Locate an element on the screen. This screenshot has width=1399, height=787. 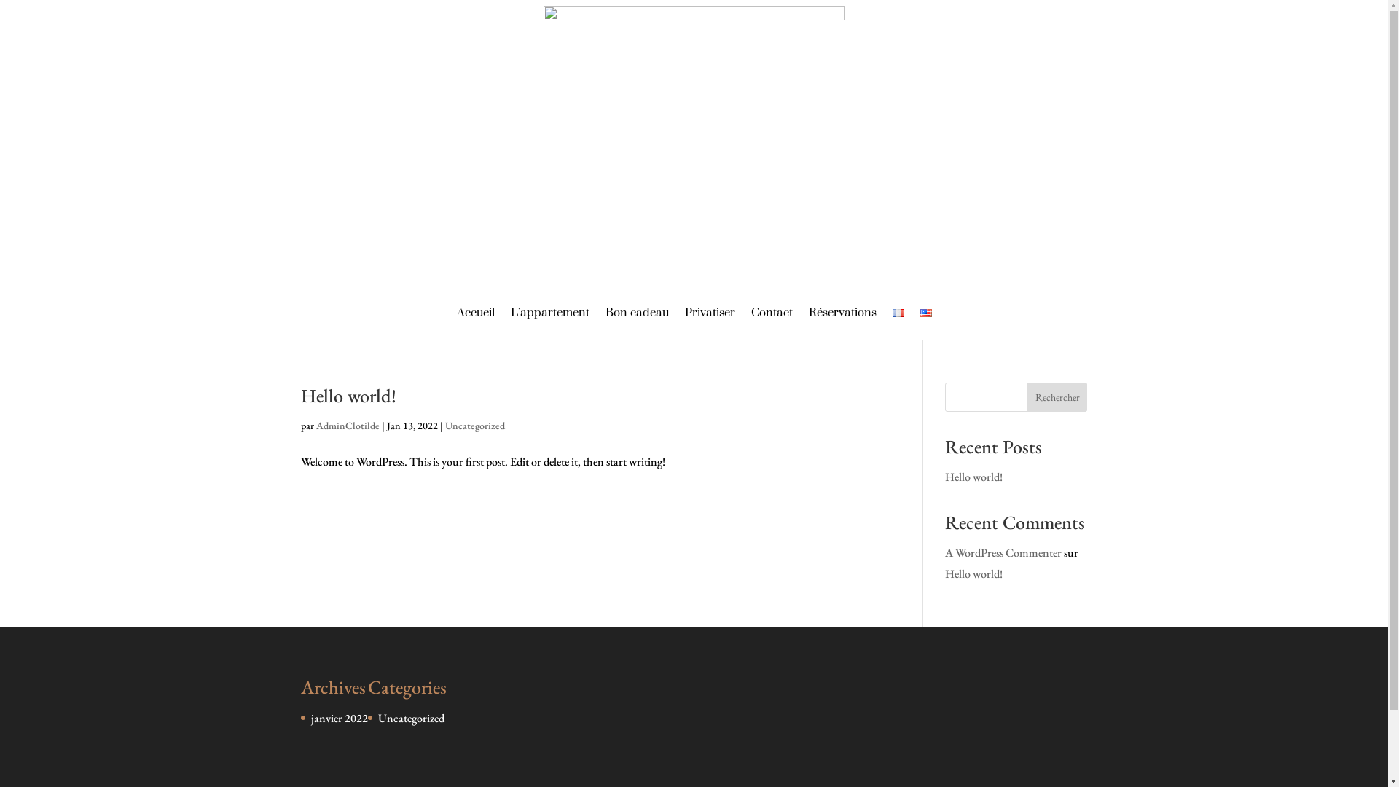
Uncategorized is located at coordinates (411, 719).